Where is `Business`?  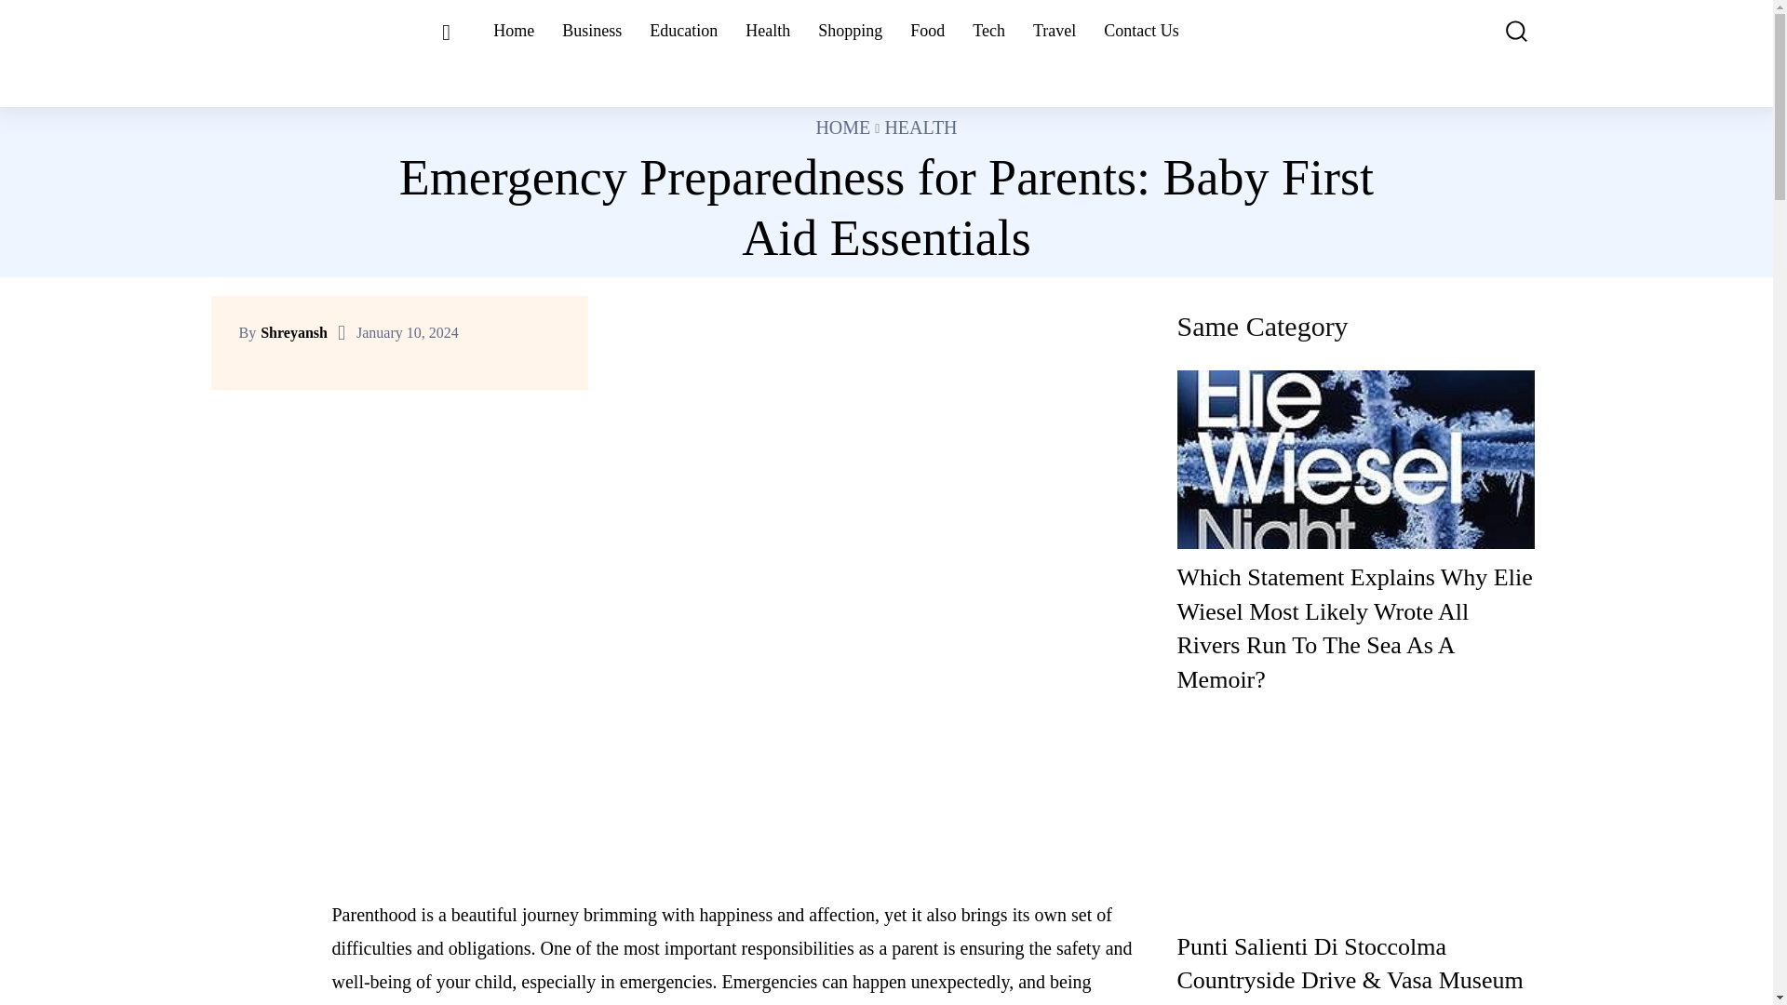 Business is located at coordinates (591, 31).